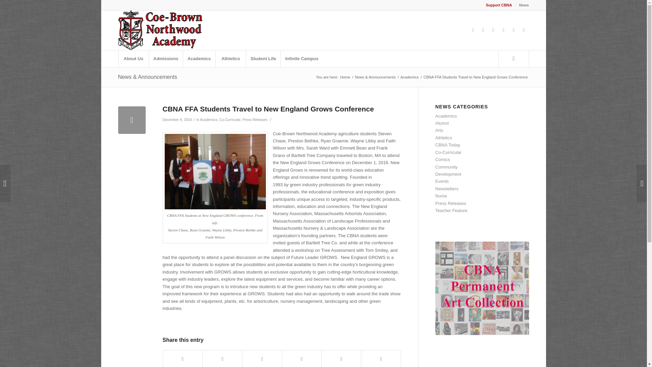 This screenshot has width=652, height=367. Describe the element at coordinates (199, 58) in the screenshot. I see `Academics` at that location.